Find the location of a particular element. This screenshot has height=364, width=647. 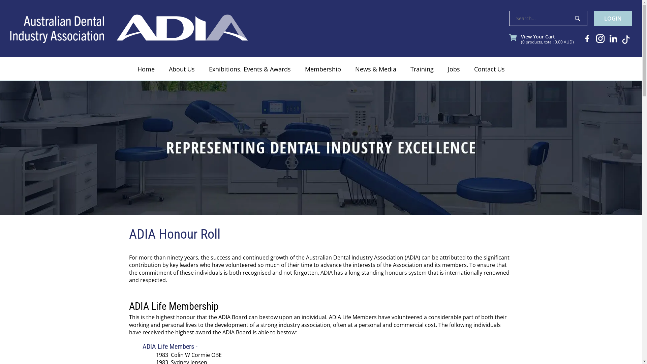

Exhibitions, Events & Awards is located at coordinates (249, 69).